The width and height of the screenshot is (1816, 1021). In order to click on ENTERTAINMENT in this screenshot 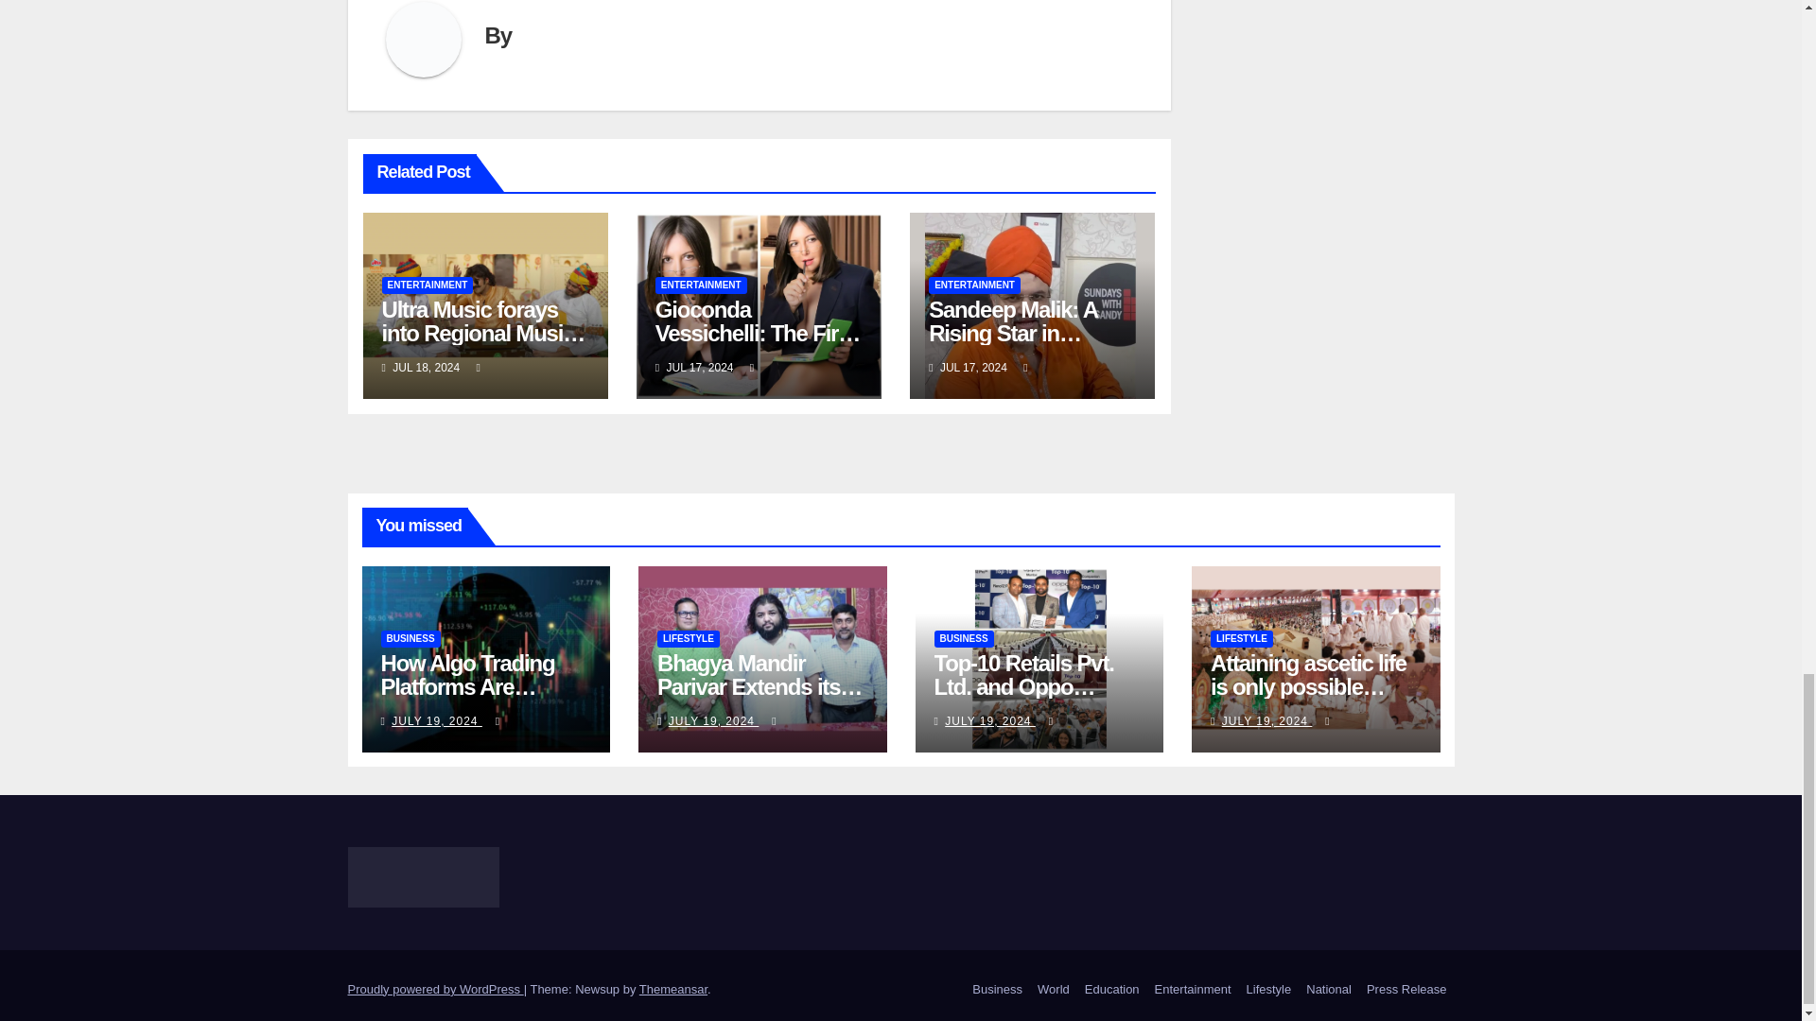, I will do `click(701, 286)`.